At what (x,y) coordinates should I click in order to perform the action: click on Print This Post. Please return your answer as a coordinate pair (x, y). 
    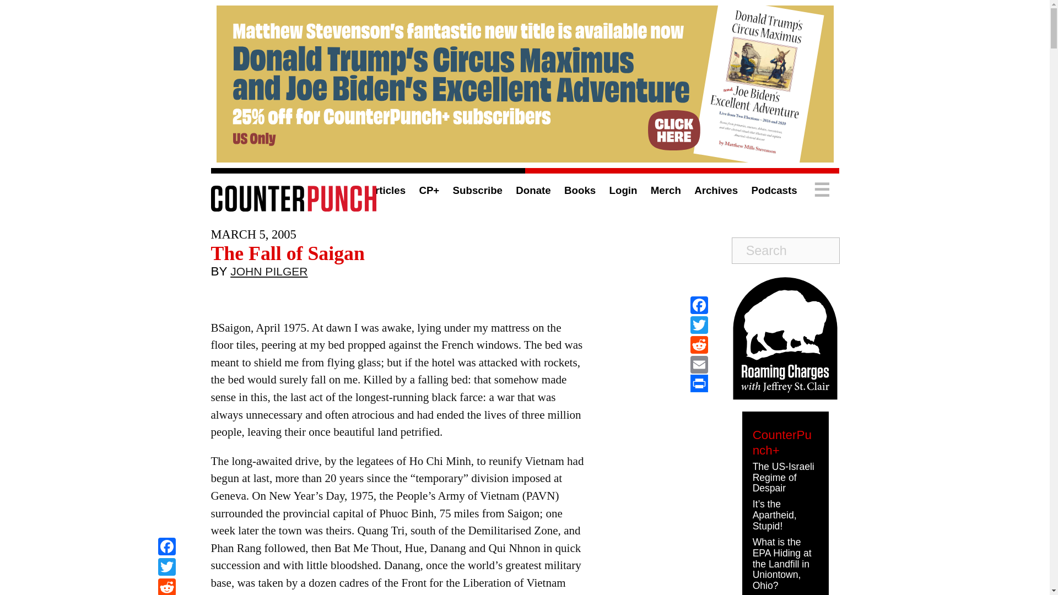
    Looking at the image, I should click on (699, 383).